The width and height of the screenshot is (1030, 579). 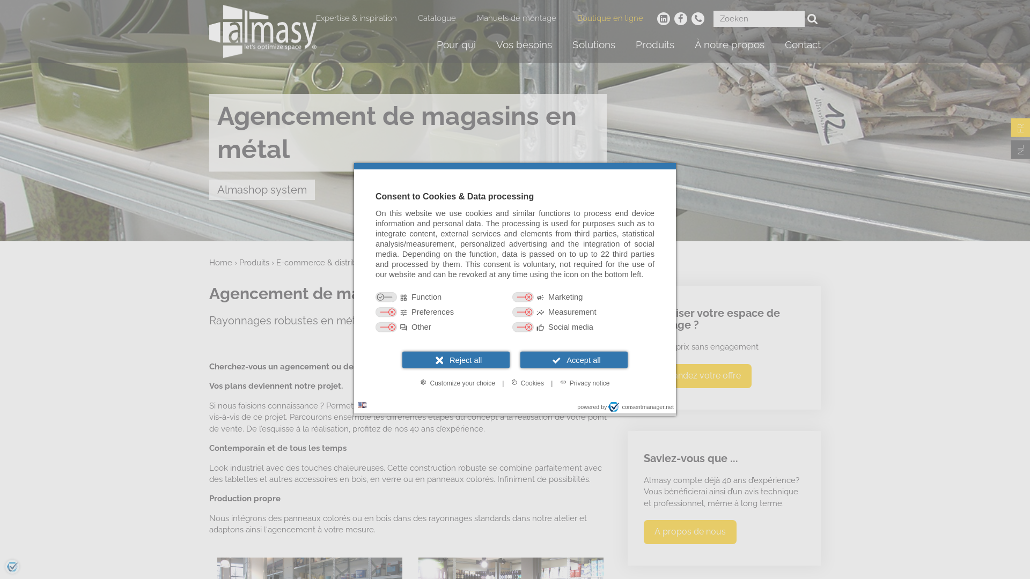 I want to click on Produits, so click(x=254, y=263).